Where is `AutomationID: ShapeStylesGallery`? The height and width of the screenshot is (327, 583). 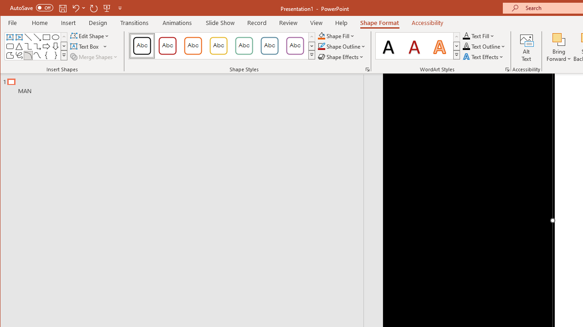 AutomationID: ShapeStylesGallery is located at coordinates (222, 46).